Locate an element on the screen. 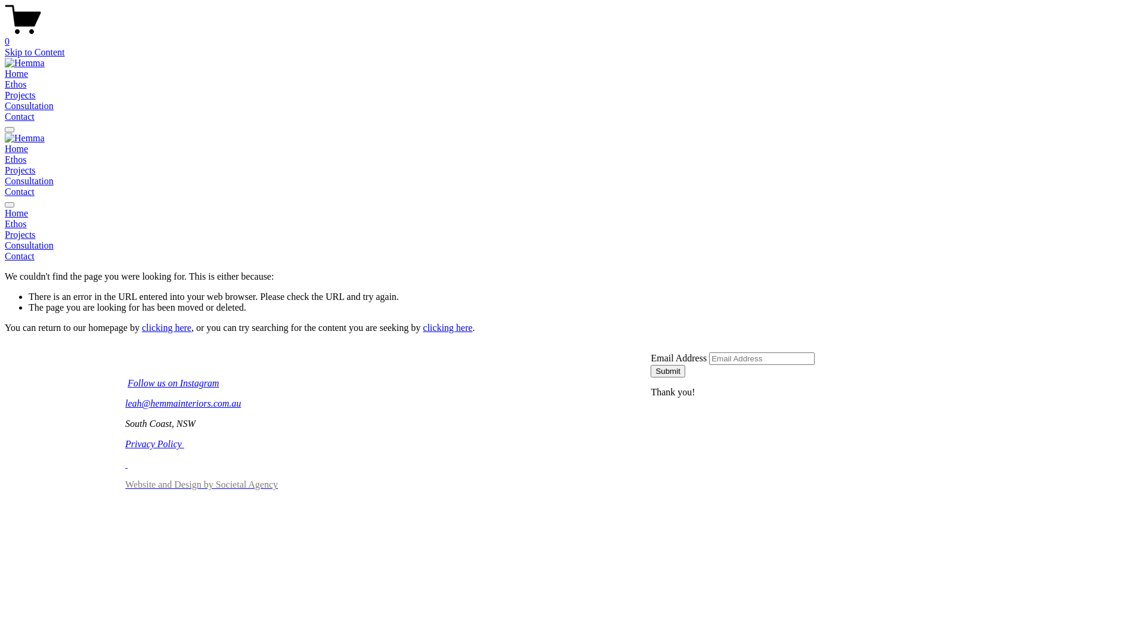 Image resolution: width=1145 pixels, height=644 pixels. Consultation is located at coordinates (29, 106).